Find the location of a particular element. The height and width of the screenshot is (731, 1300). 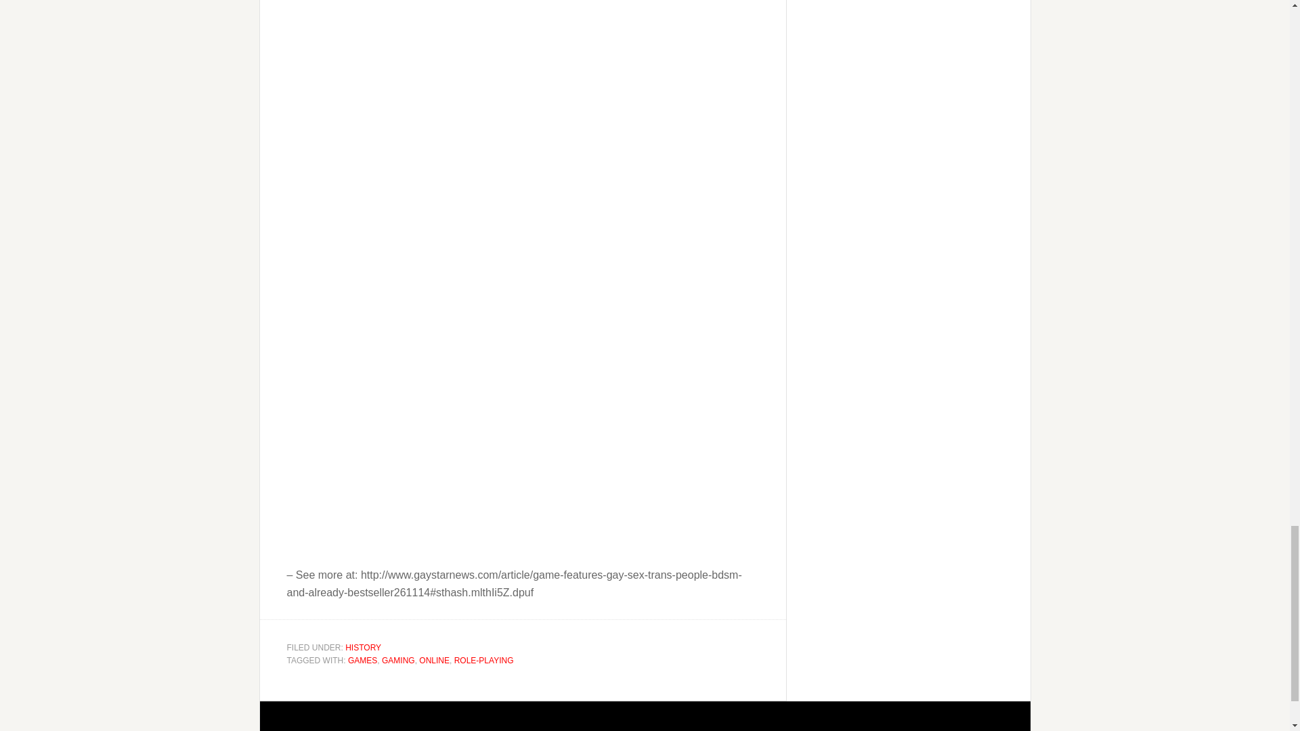

HISTORY is located at coordinates (363, 648).